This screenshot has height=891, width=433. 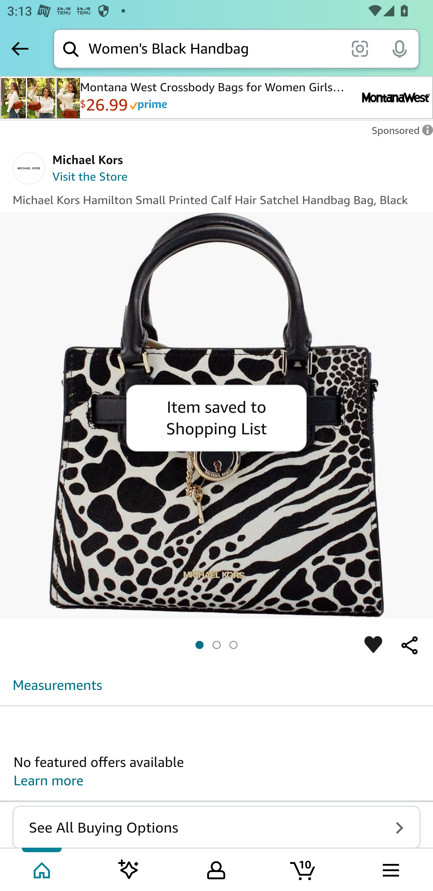 What do you see at coordinates (303, 869) in the screenshot?
I see `Cart 10 items Tab 4 of 5 10` at bounding box center [303, 869].